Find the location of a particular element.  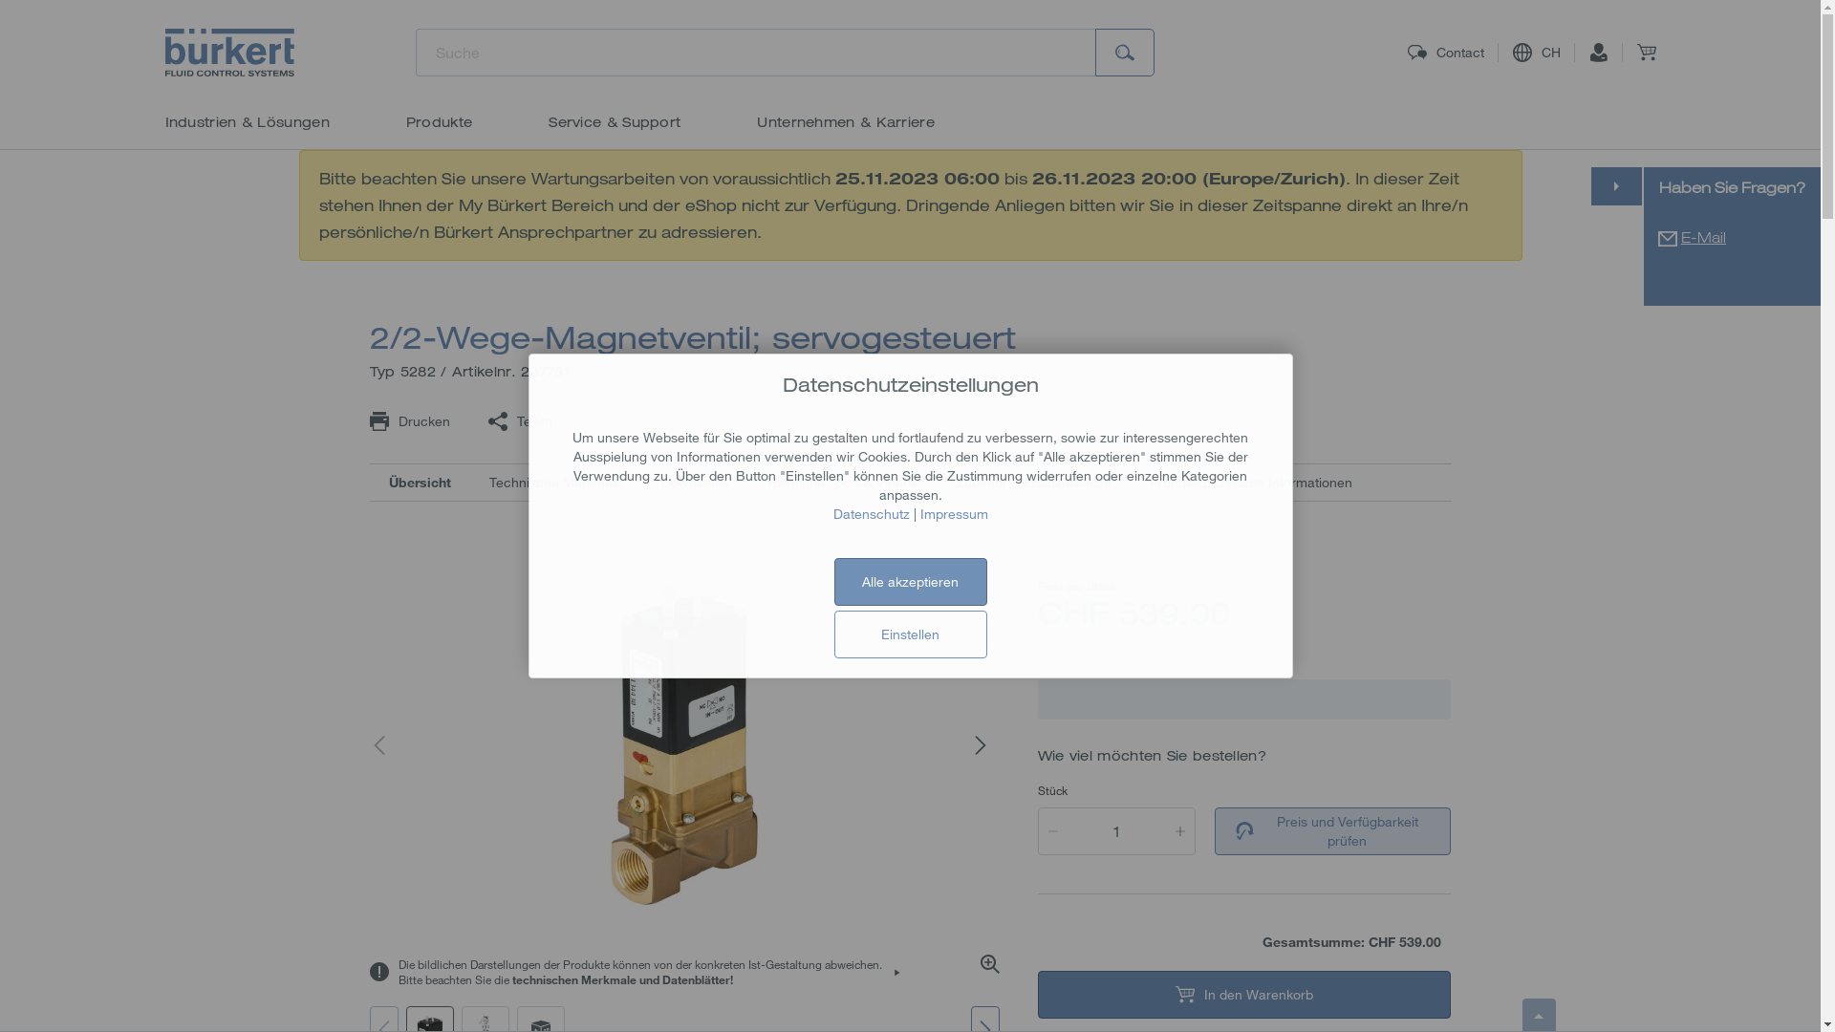

Technische Merkmale is located at coordinates (556, 483).